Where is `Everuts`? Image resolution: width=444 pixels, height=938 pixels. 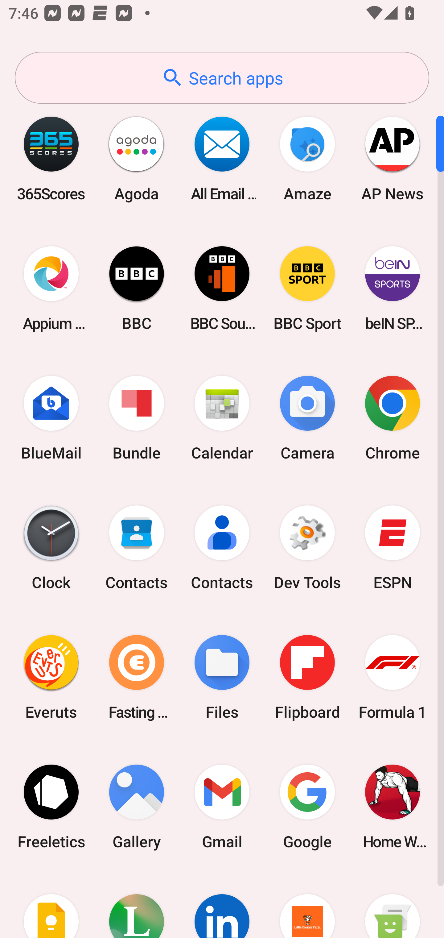
Everuts is located at coordinates (51, 677).